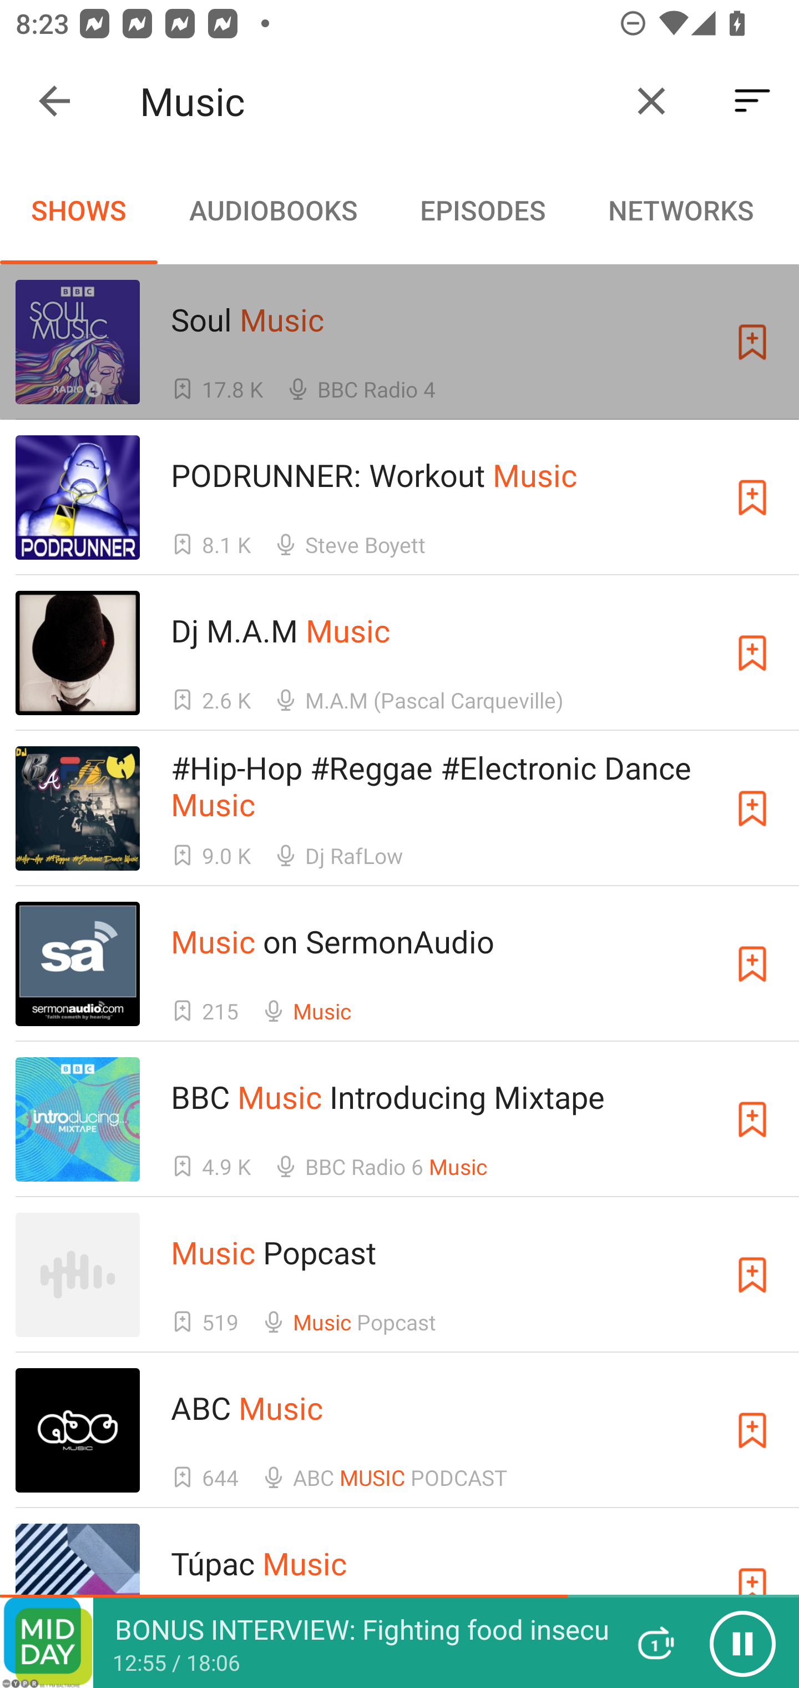  What do you see at coordinates (752, 498) in the screenshot?
I see `Subscribe` at bounding box center [752, 498].